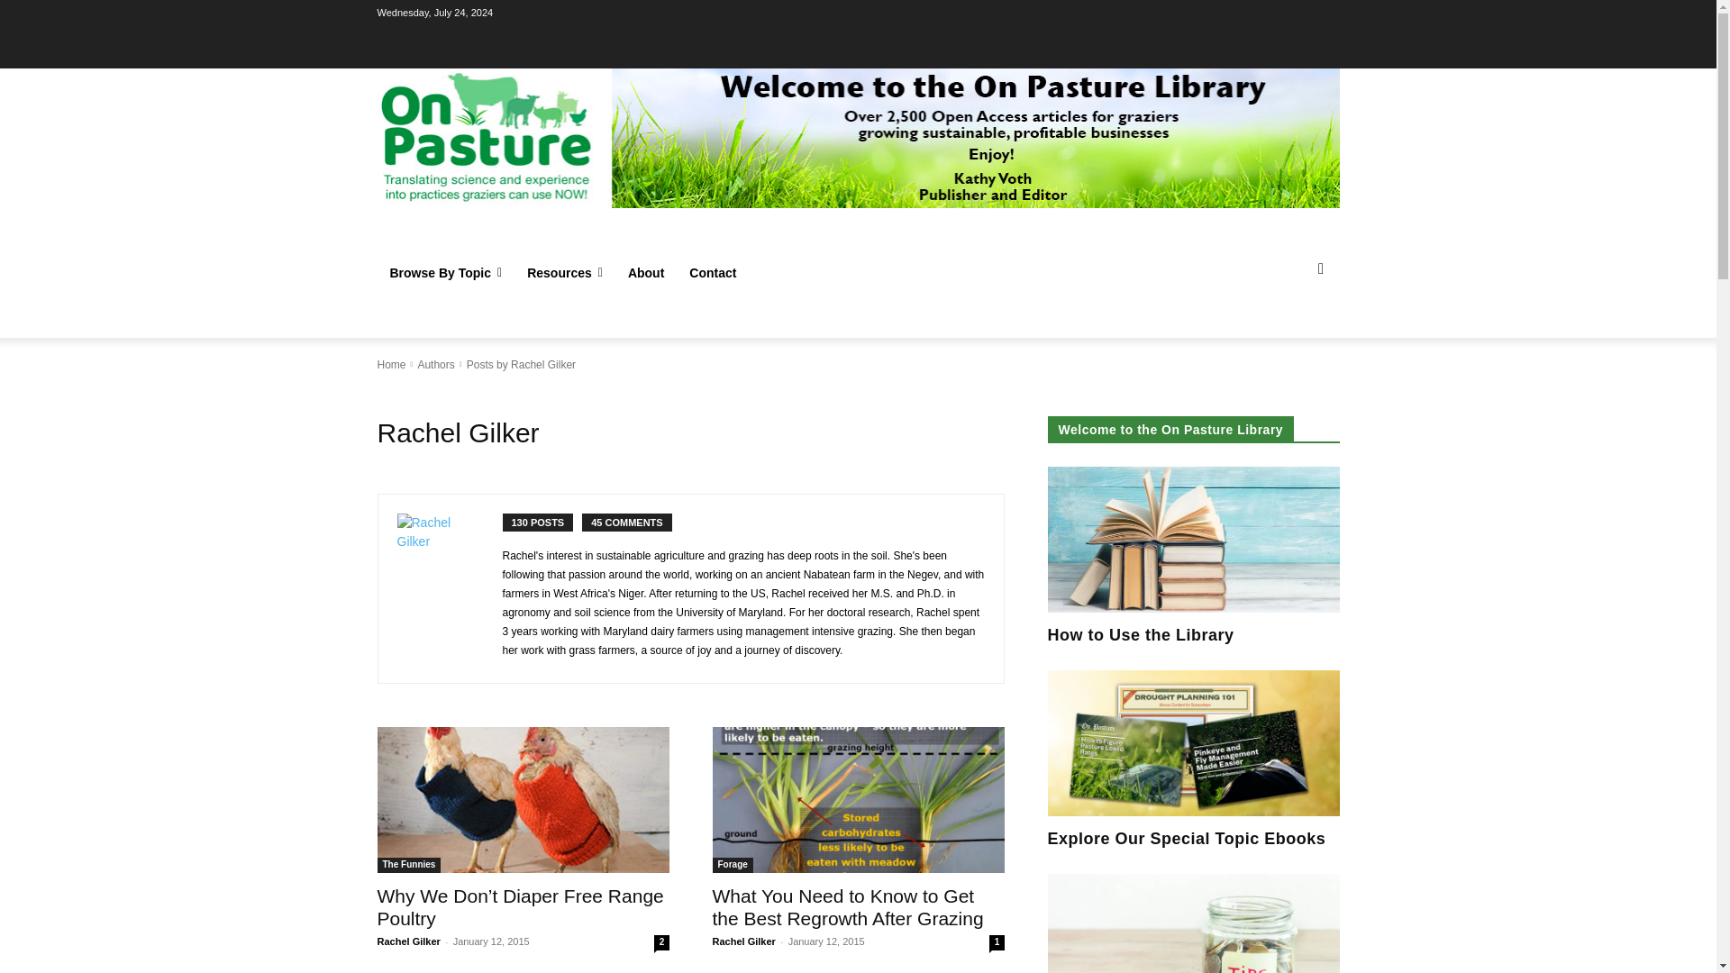 The image size is (1730, 973). What do you see at coordinates (857, 799) in the screenshot?
I see `What You Need to Know to Get the Best Regrowth After Grazing` at bounding box center [857, 799].